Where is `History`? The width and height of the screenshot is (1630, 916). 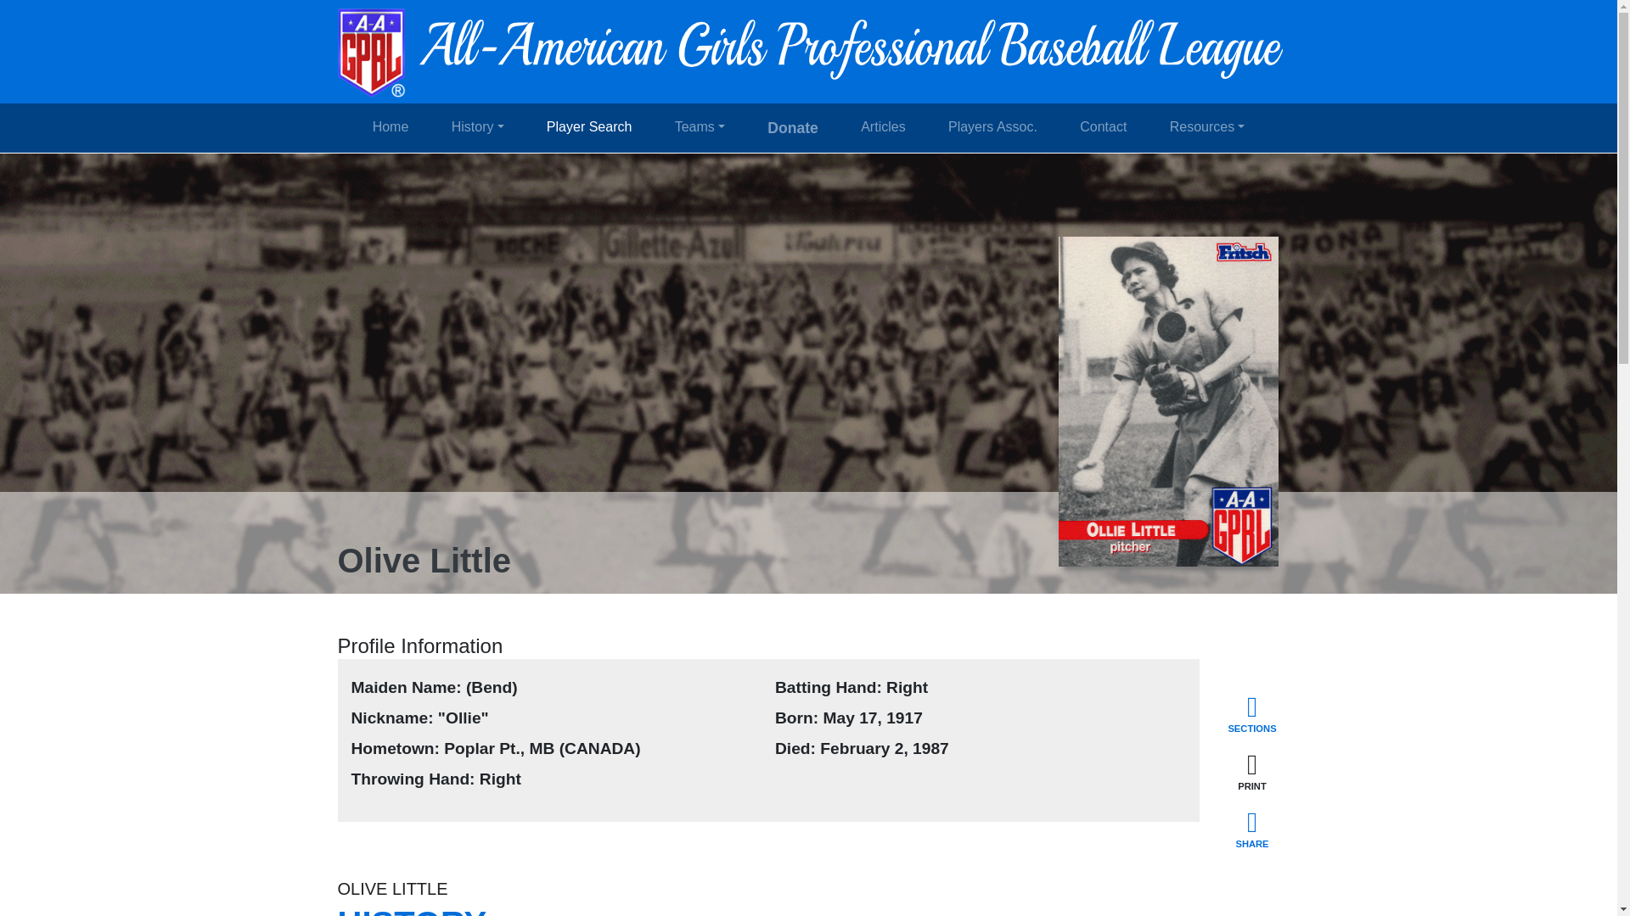
History is located at coordinates (477, 126).